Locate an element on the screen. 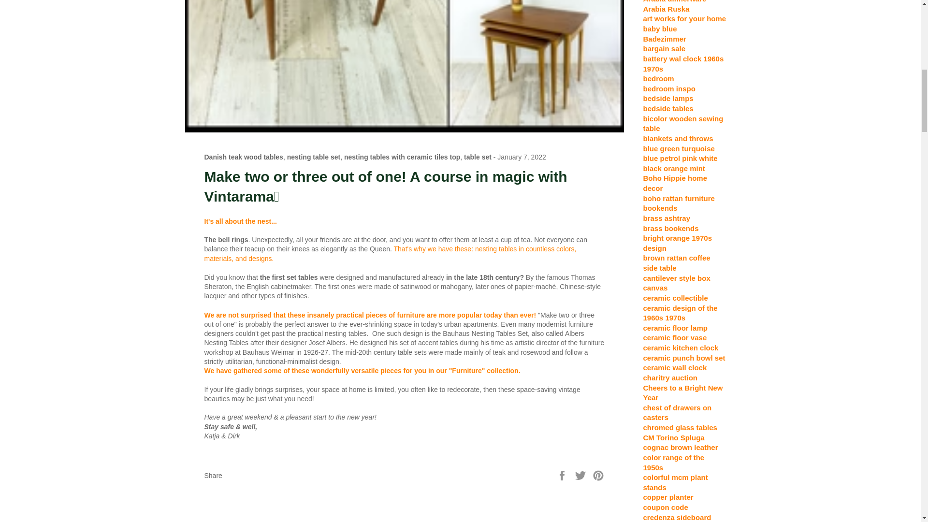 The width and height of the screenshot is (928, 522). Pin on Pinterest is located at coordinates (598, 475).